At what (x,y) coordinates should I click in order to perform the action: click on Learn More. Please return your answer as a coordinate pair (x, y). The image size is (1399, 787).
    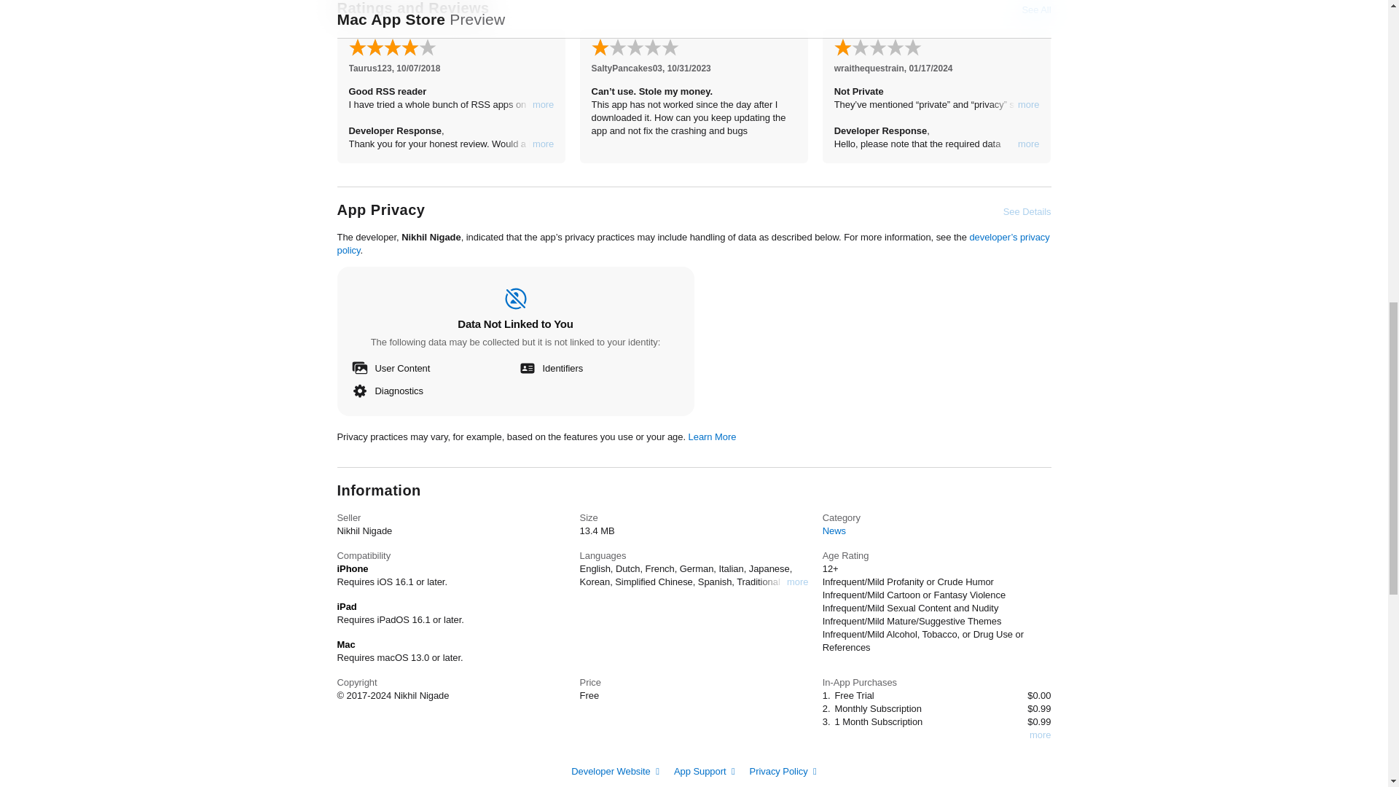
    Looking at the image, I should click on (713, 436).